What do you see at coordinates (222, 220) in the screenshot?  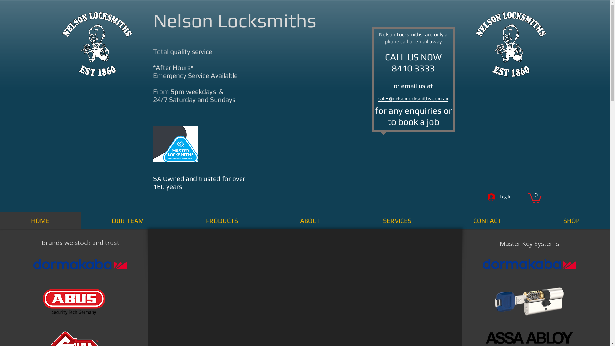 I see `PRODUCTS` at bounding box center [222, 220].